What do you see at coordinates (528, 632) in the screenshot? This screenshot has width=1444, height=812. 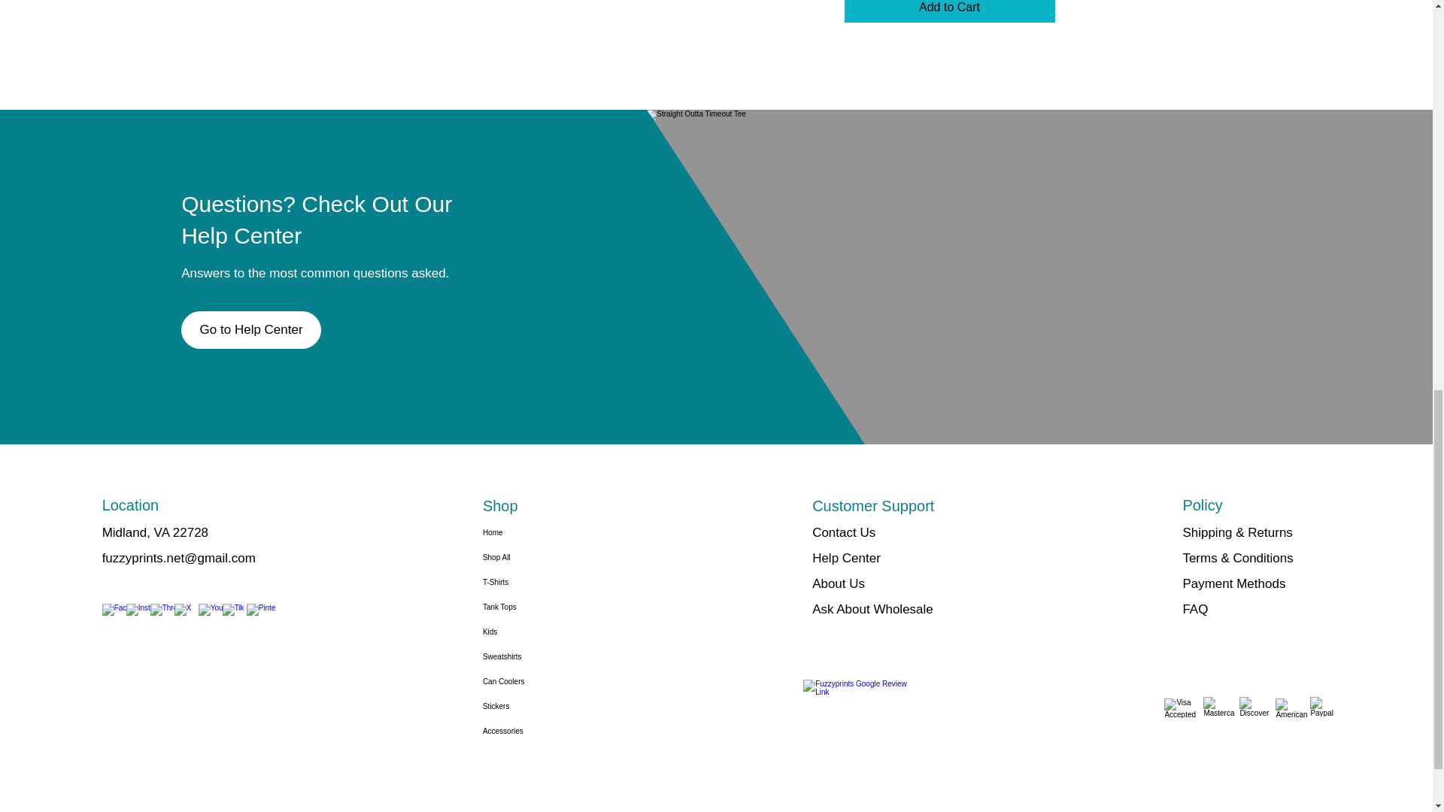 I see `Kids` at bounding box center [528, 632].